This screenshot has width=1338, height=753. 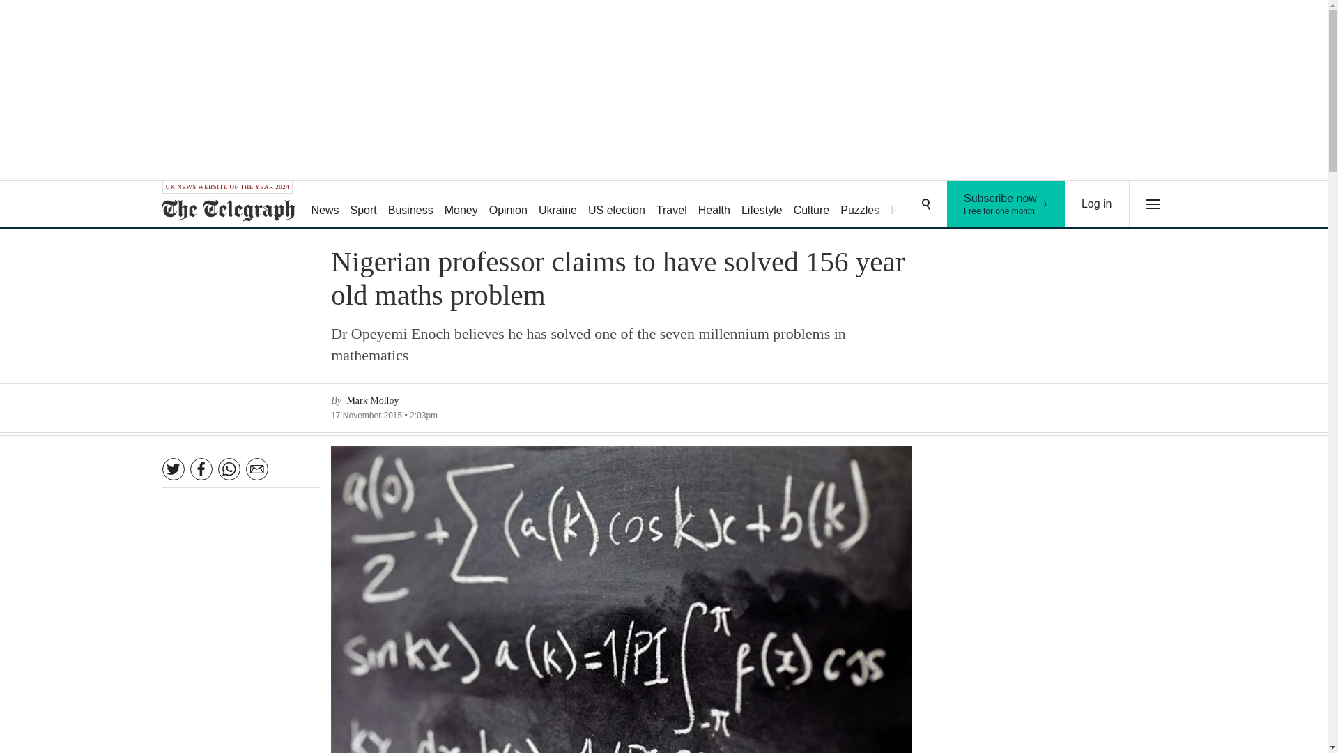 What do you see at coordinates (616, 205) in the screenshot?
I see `US election` at bounding box center [616, 205].